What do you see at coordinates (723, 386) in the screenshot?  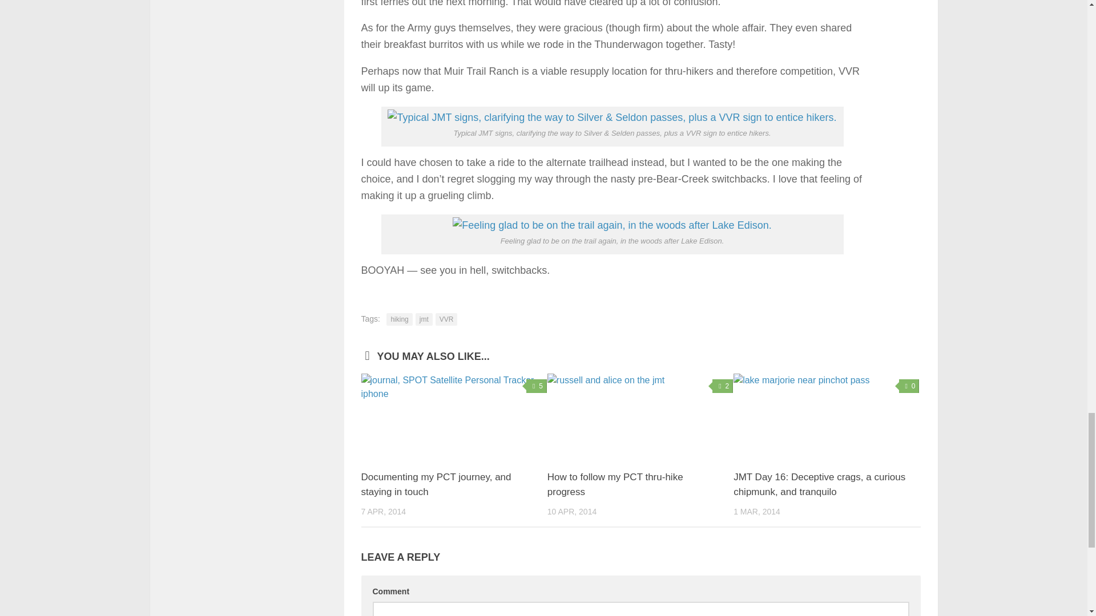 I see `2` at bounding box center [723, 386].